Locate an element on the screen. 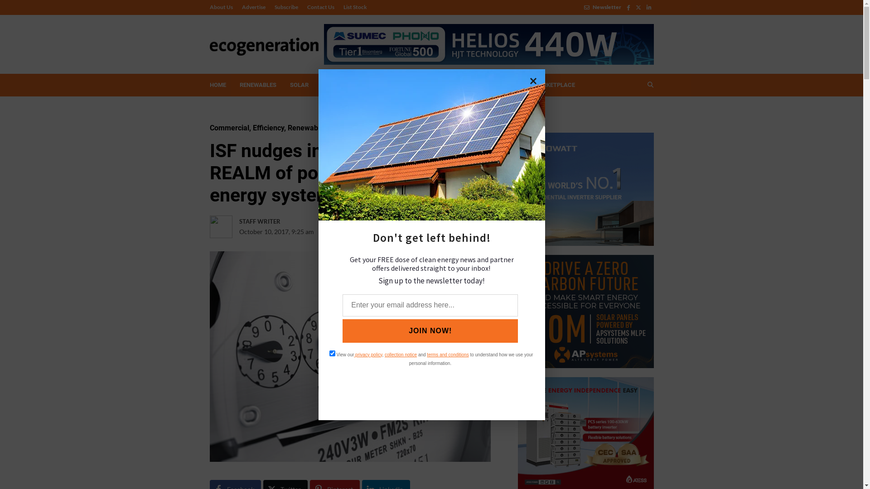  Newsletter is located at coordinates (602, 7).